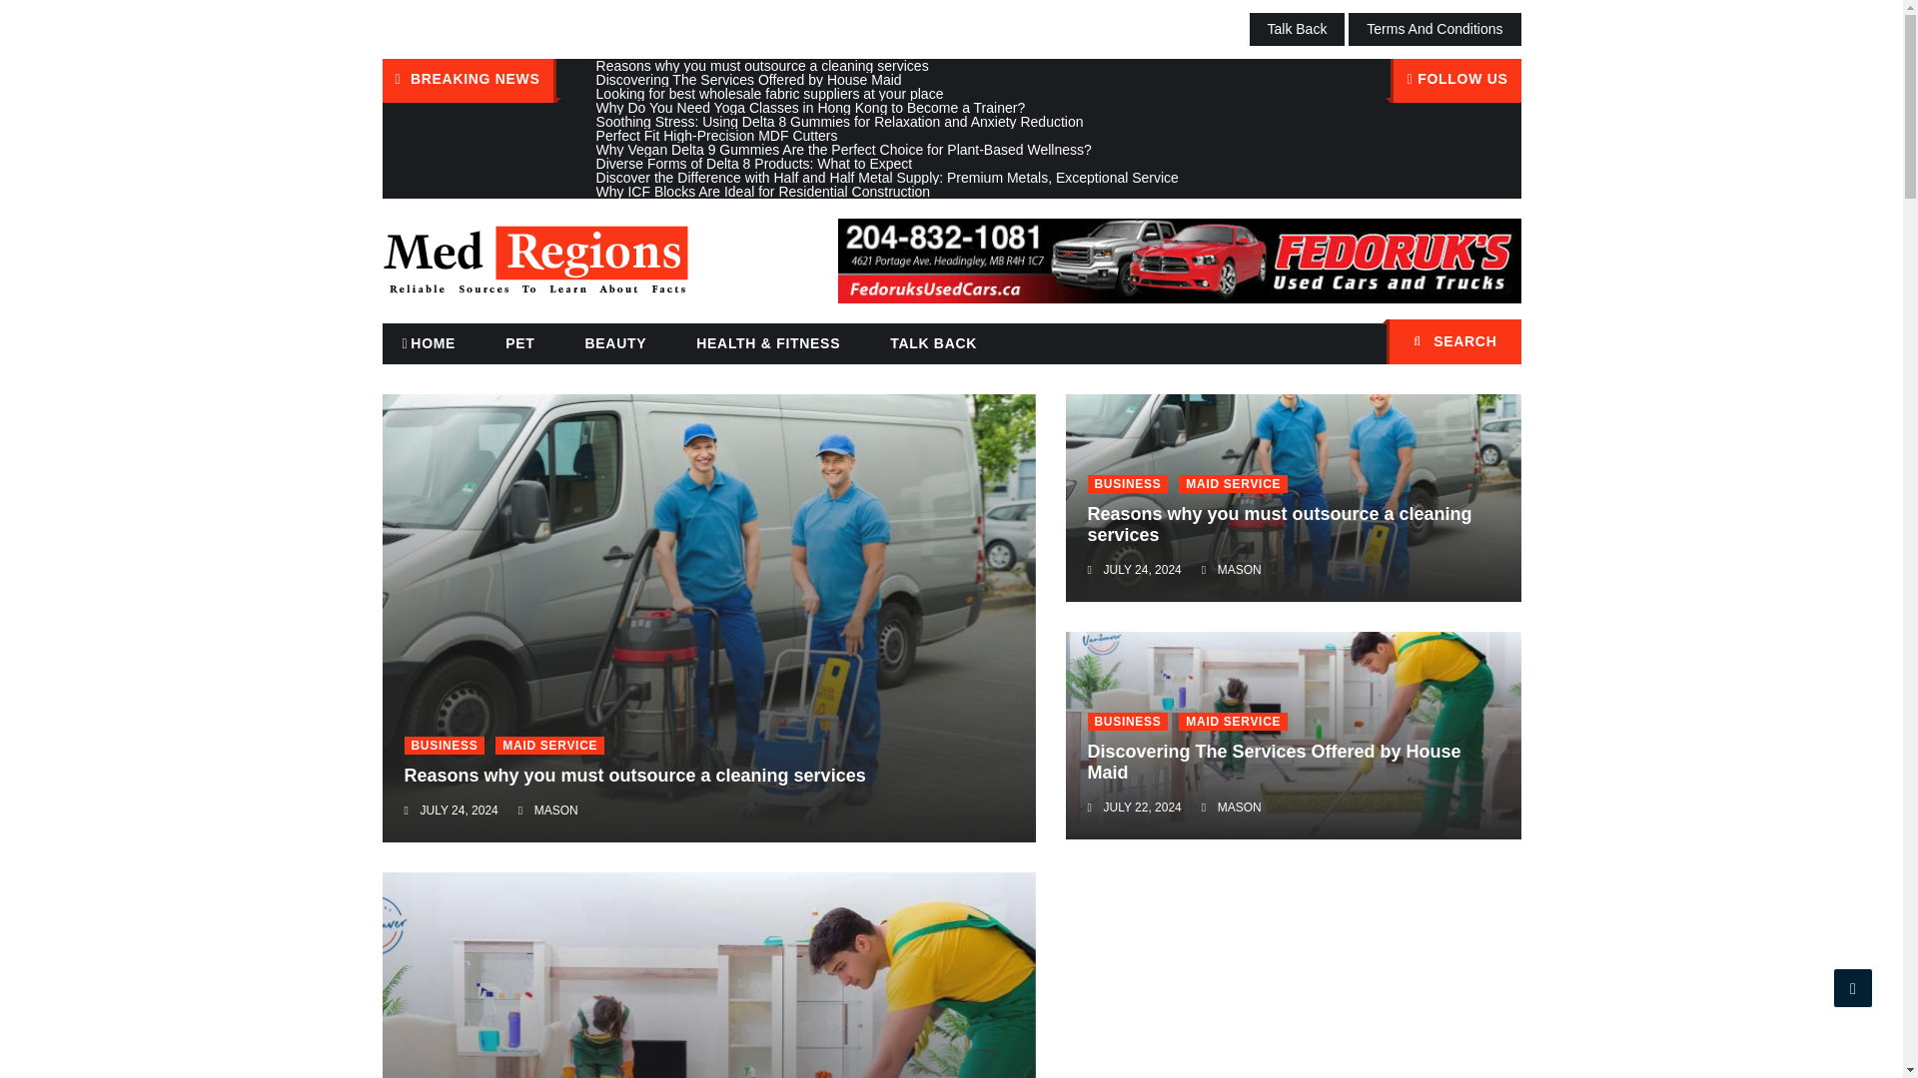  Describe the element at coordinates (633, 775) in the screenshot. I see `Reasons why you must outsource a cleaning services` at that location.